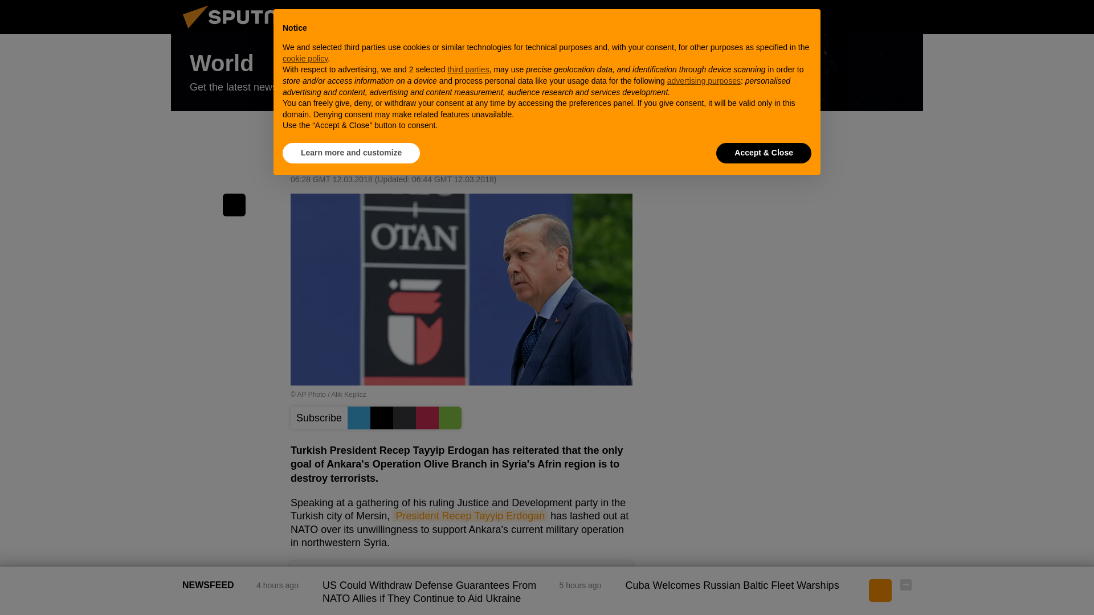 This screenshot has width=1094, height=615. What do you see at coordinates (849, 17) in the screenshot?
I see `Authorization` at bounding box center [849, 17].